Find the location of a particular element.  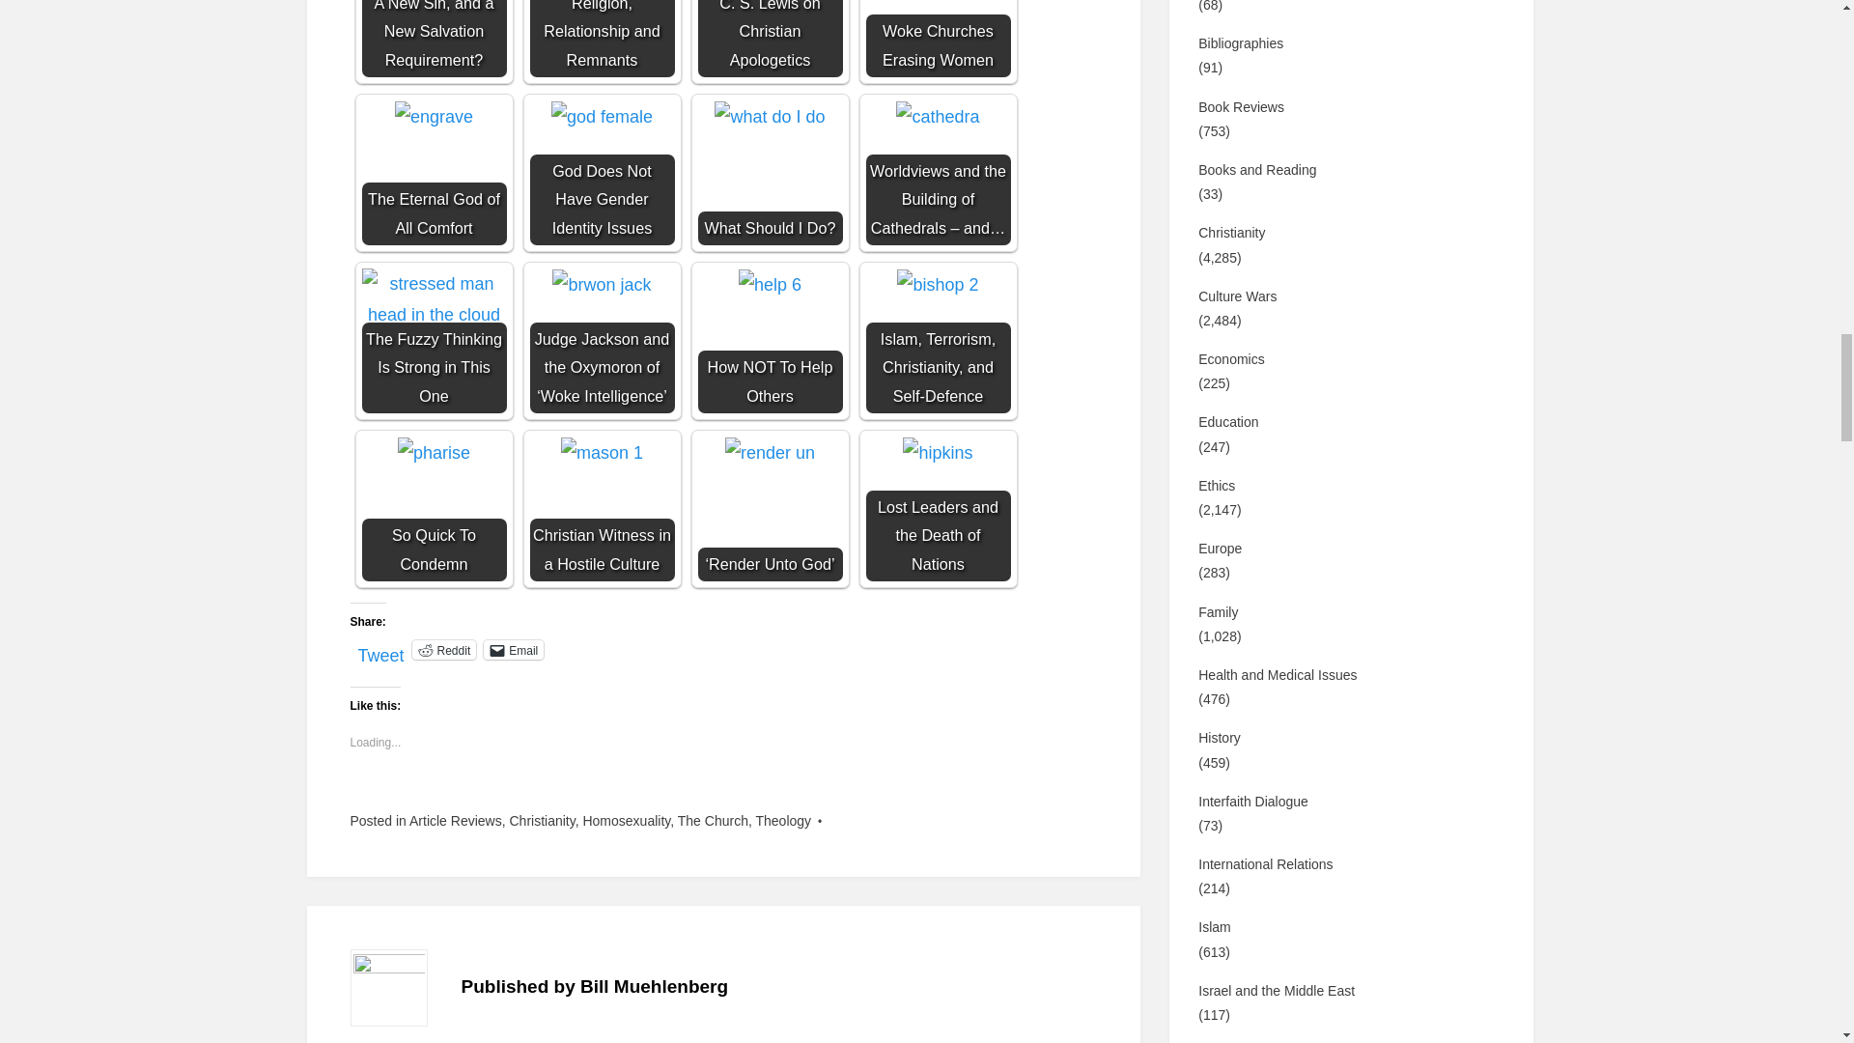

Email is located at coordinates (514, 649).